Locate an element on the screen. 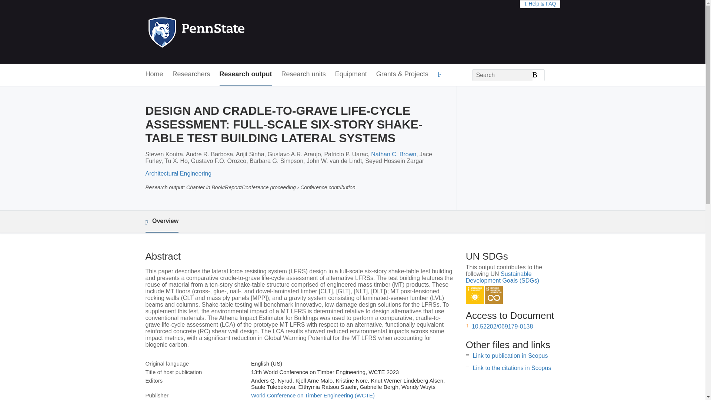 The width and height of the screenshot is (711, 400). Link to publication in Scopus is located at coordinates (510, 356).